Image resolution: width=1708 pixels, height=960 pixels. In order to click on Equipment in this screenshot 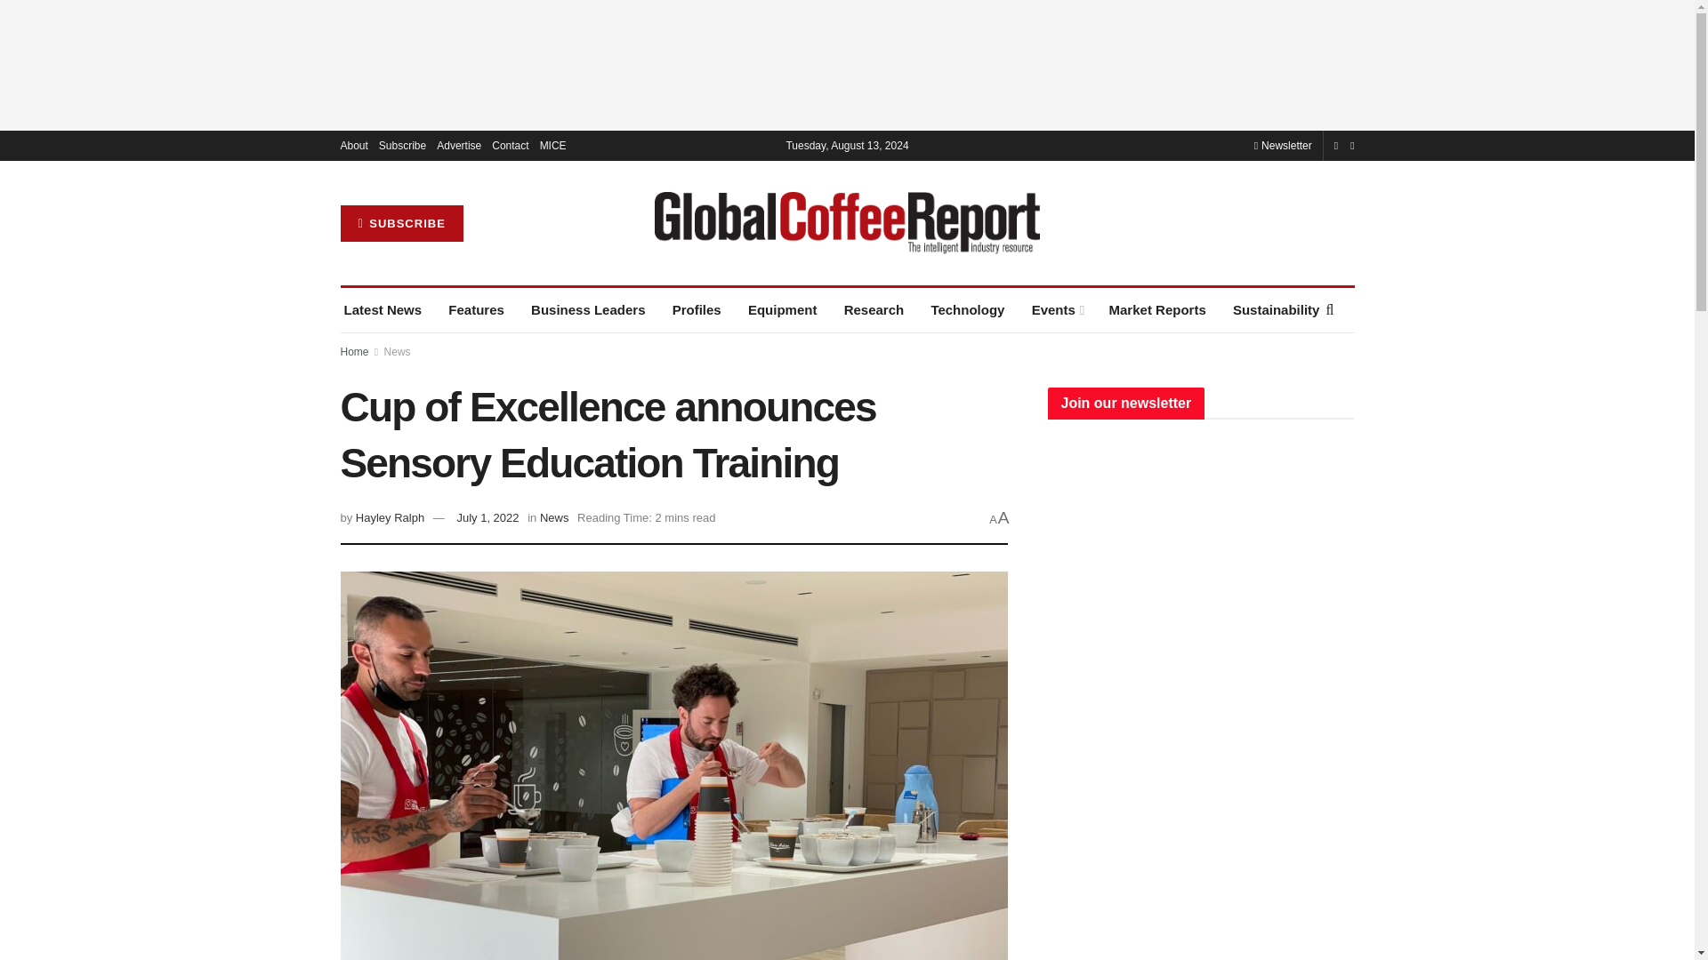, I will do `click(783, 309)`.